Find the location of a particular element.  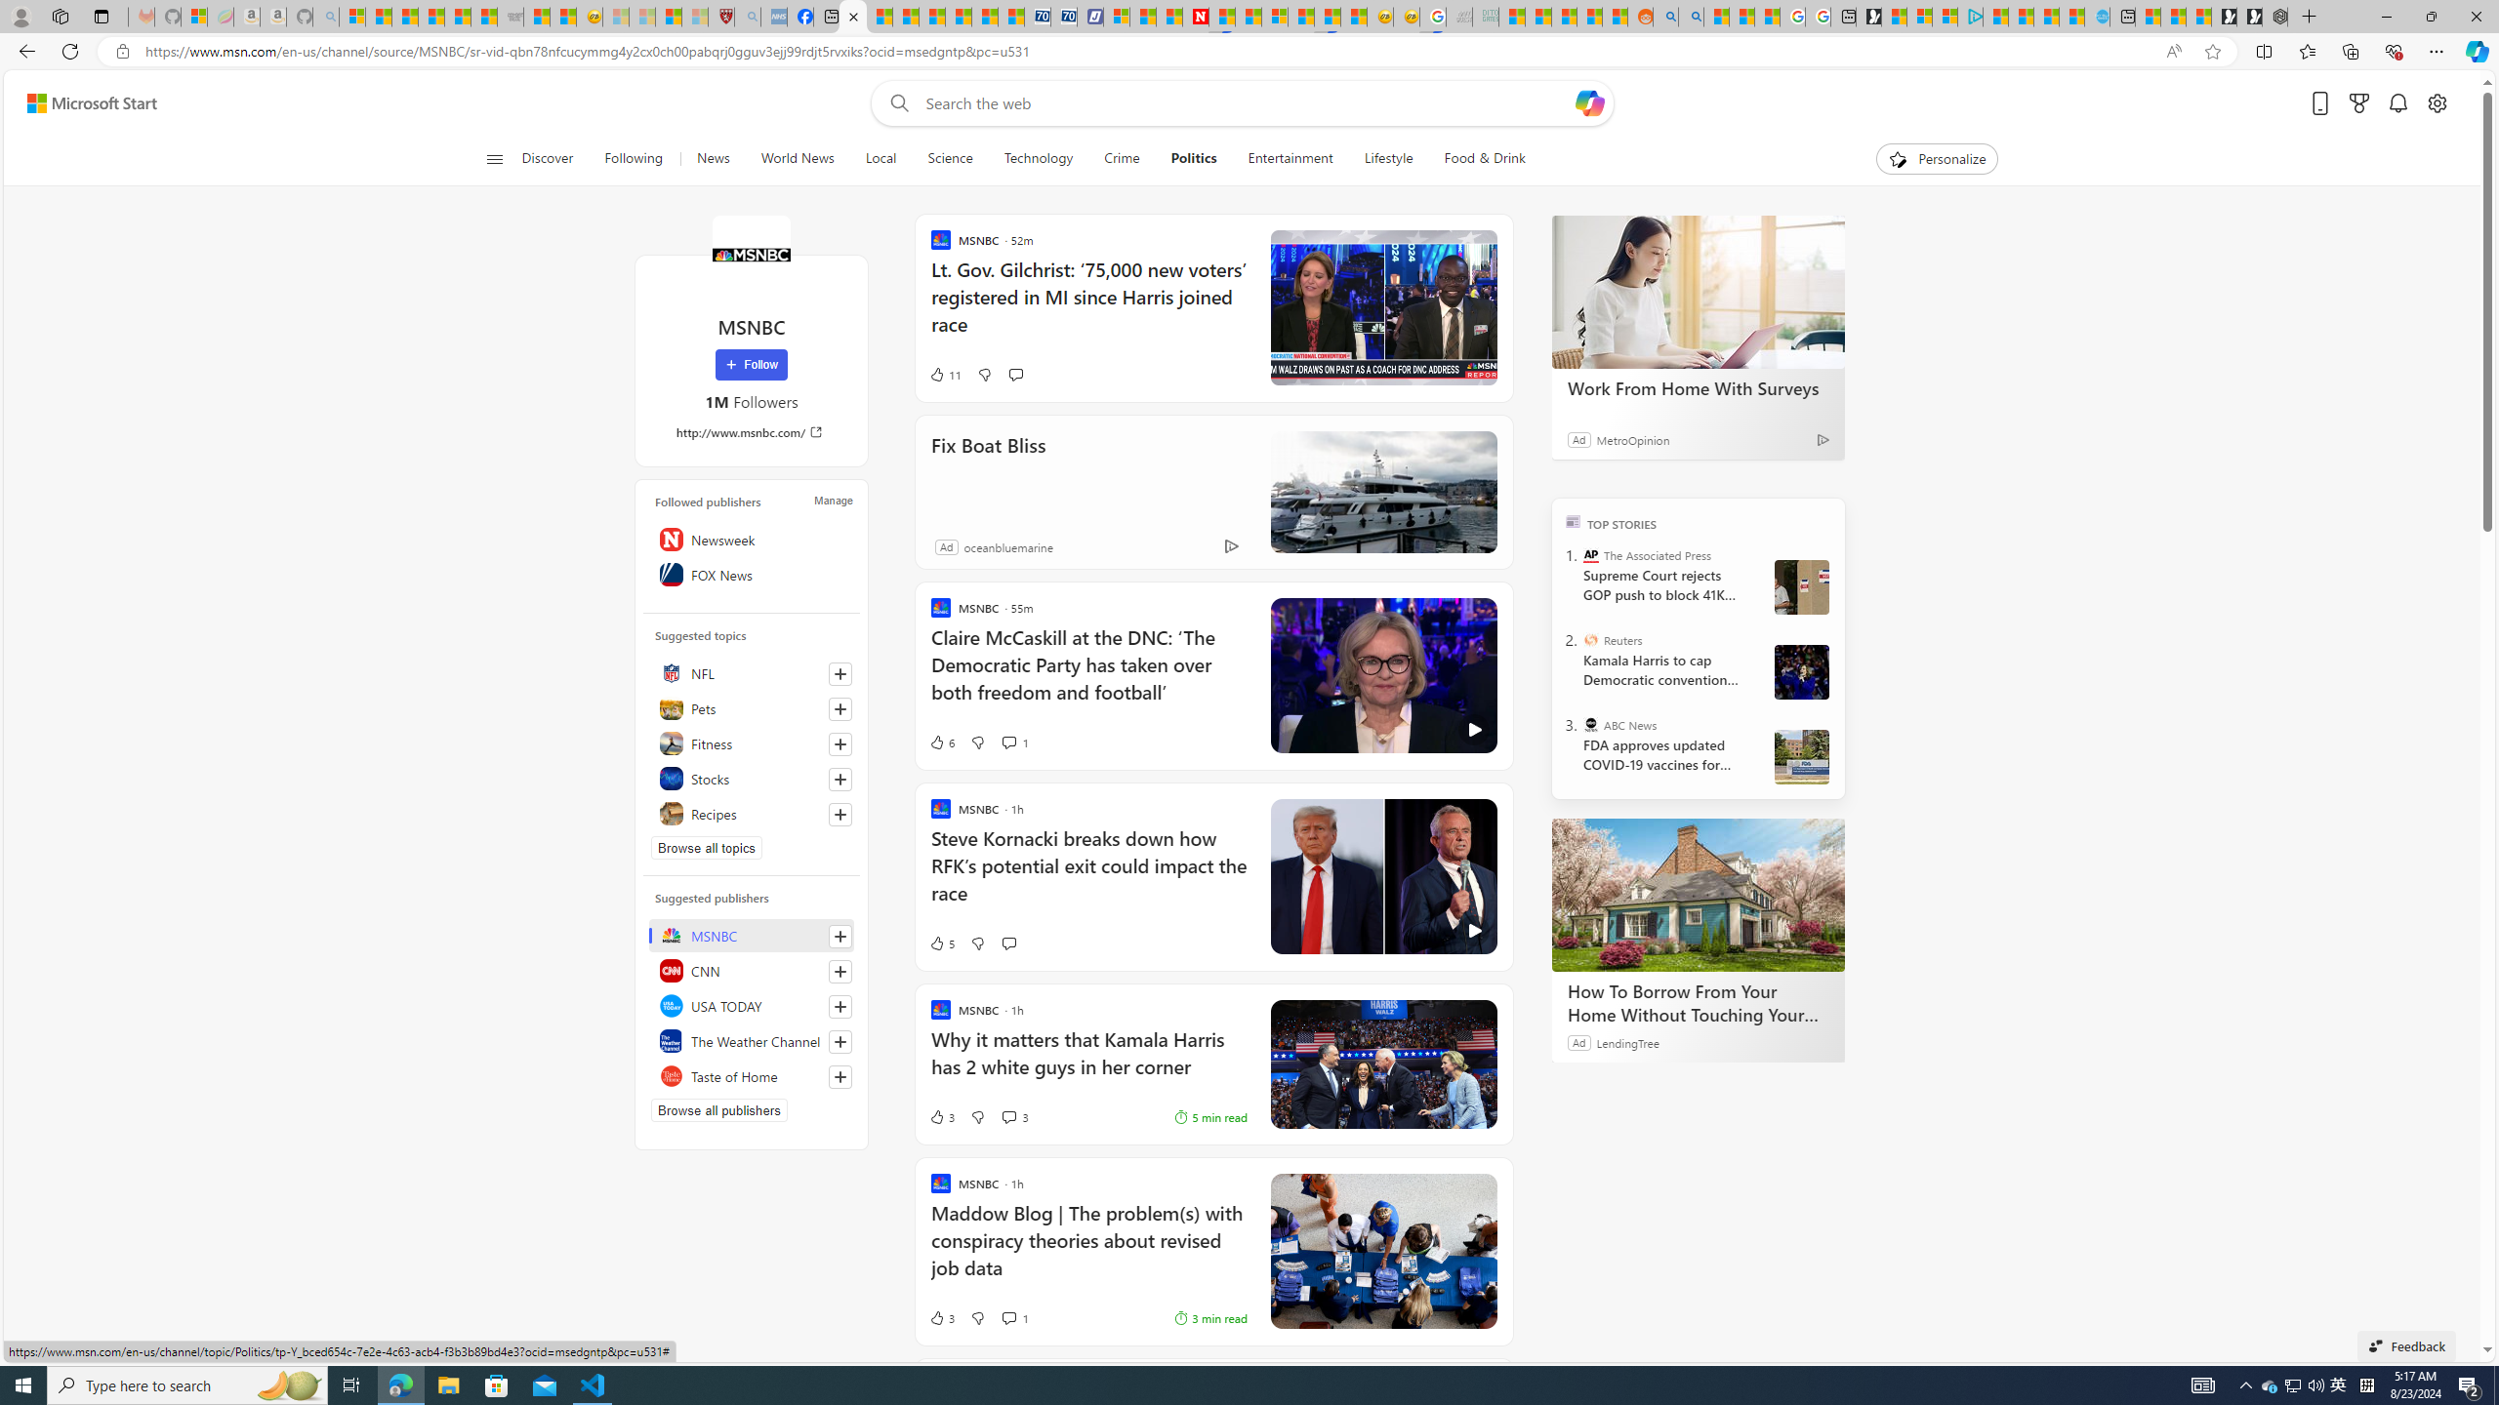

Politics is located at coordinates (1193, 159).